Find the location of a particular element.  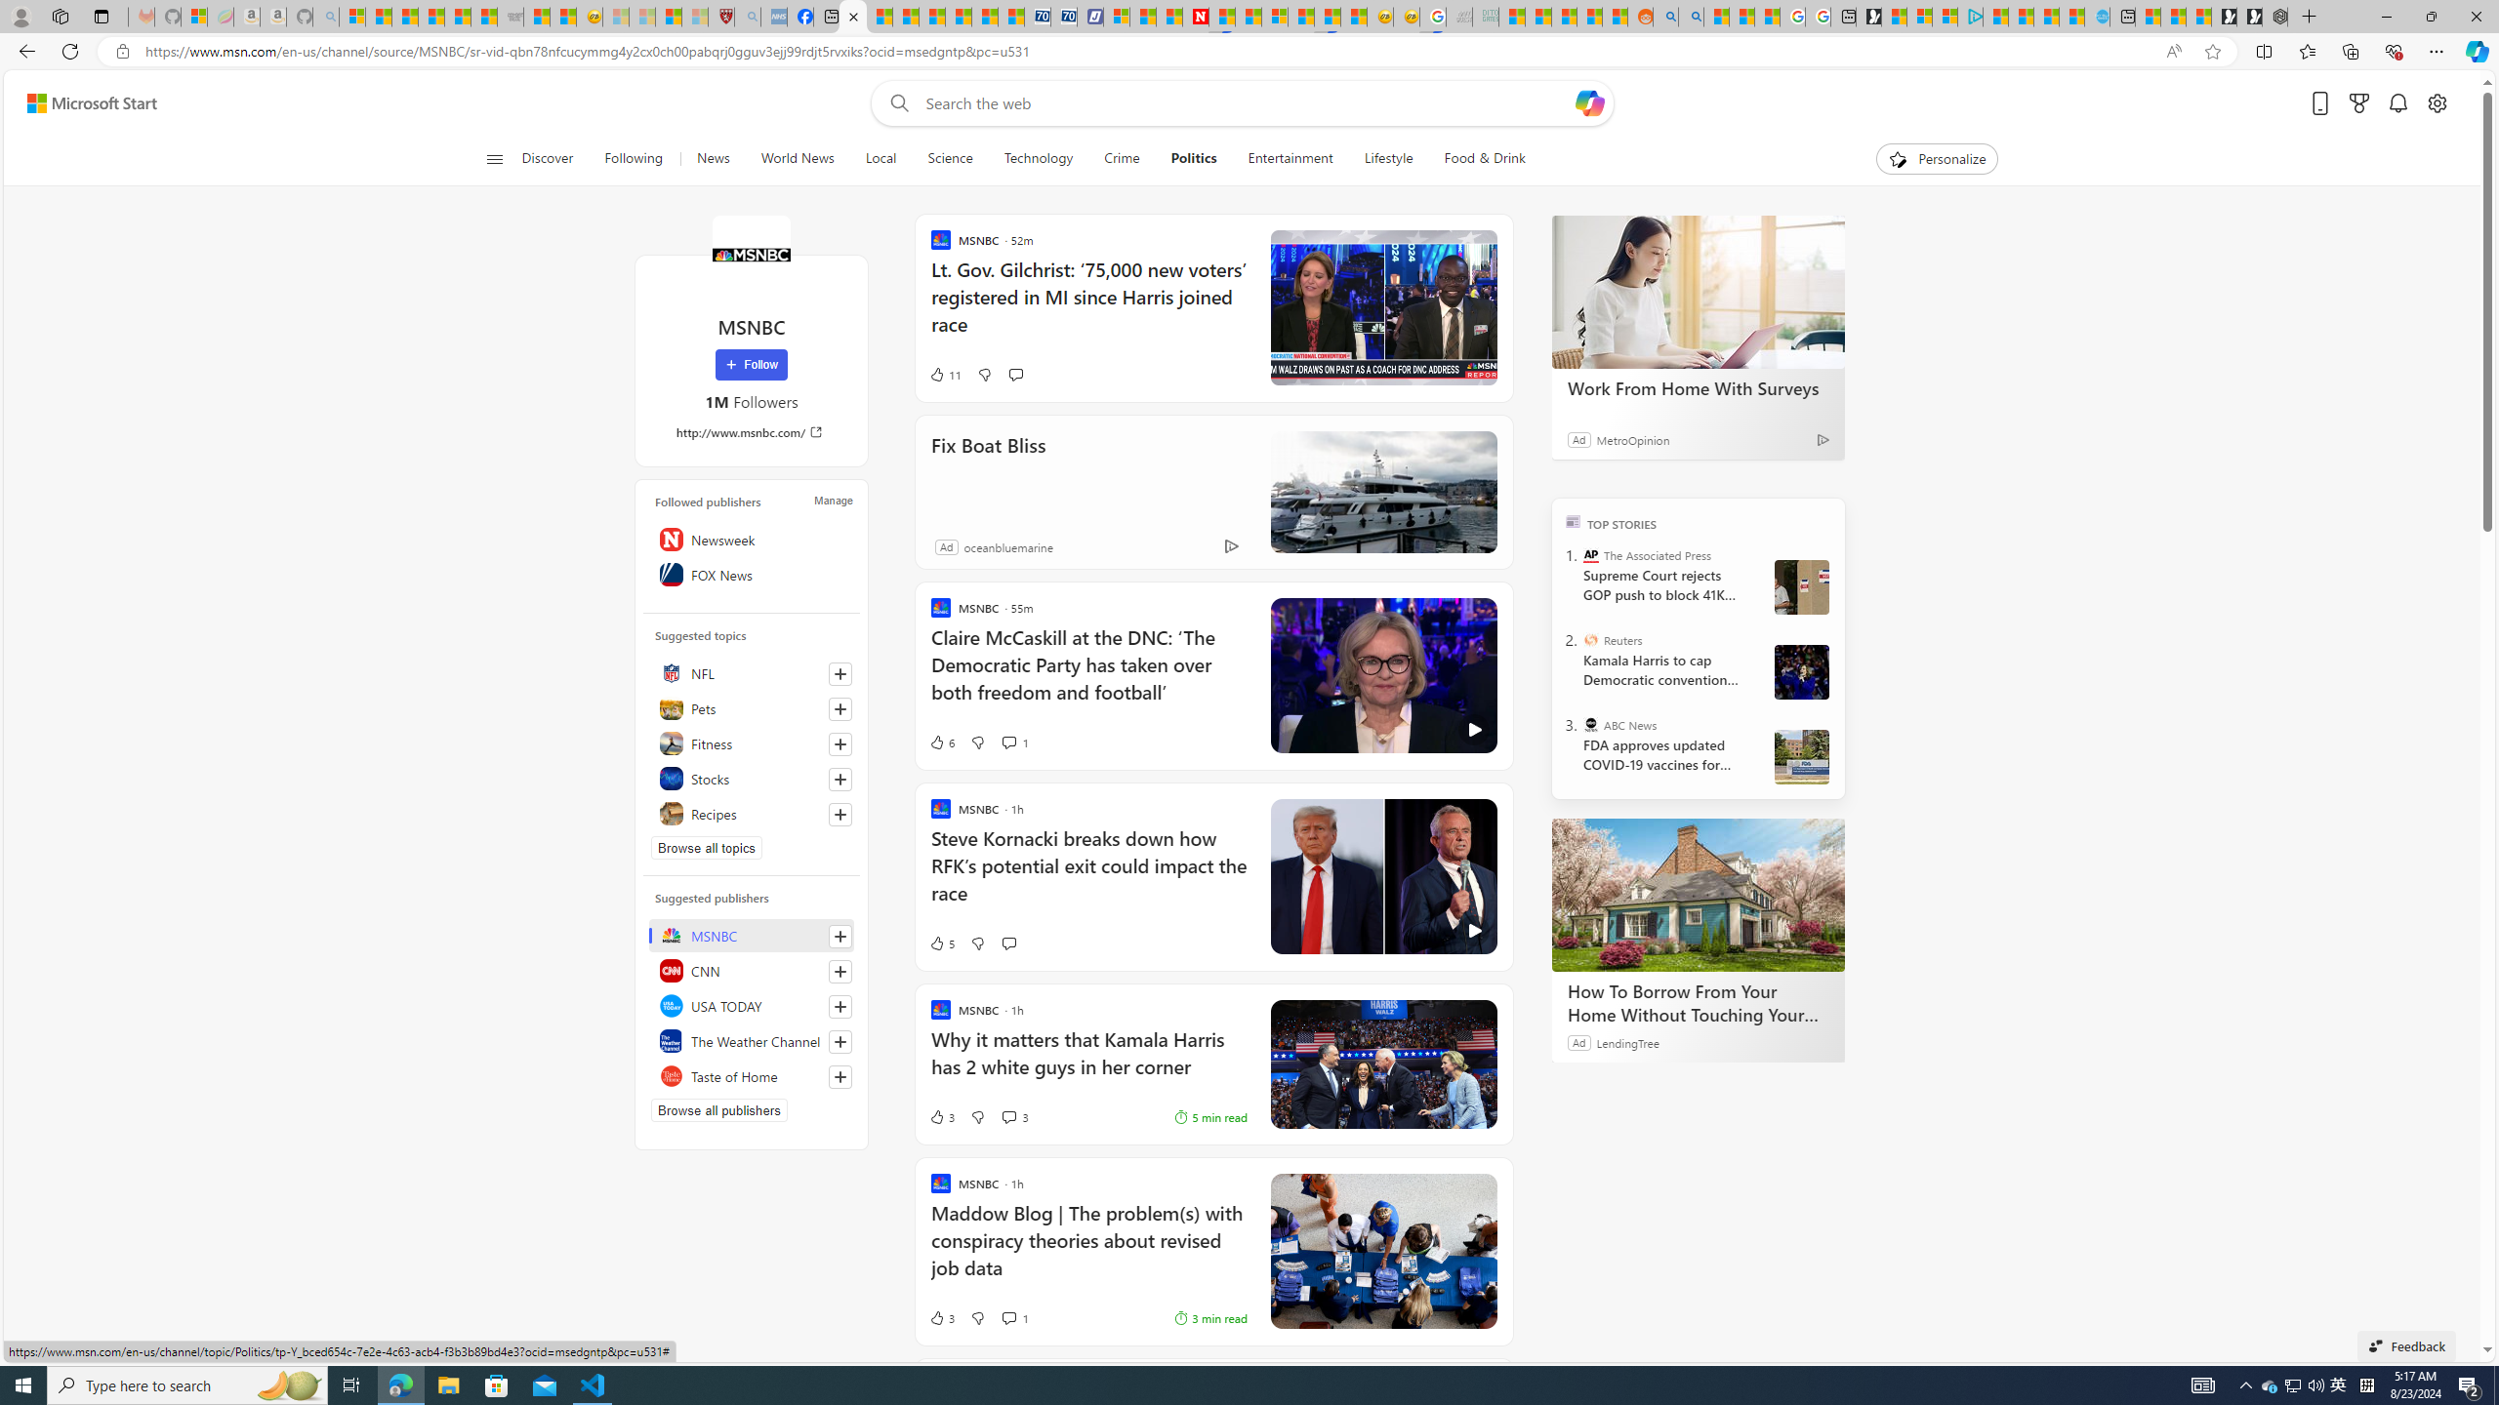

Politics is located at coordinates (1193, 159).